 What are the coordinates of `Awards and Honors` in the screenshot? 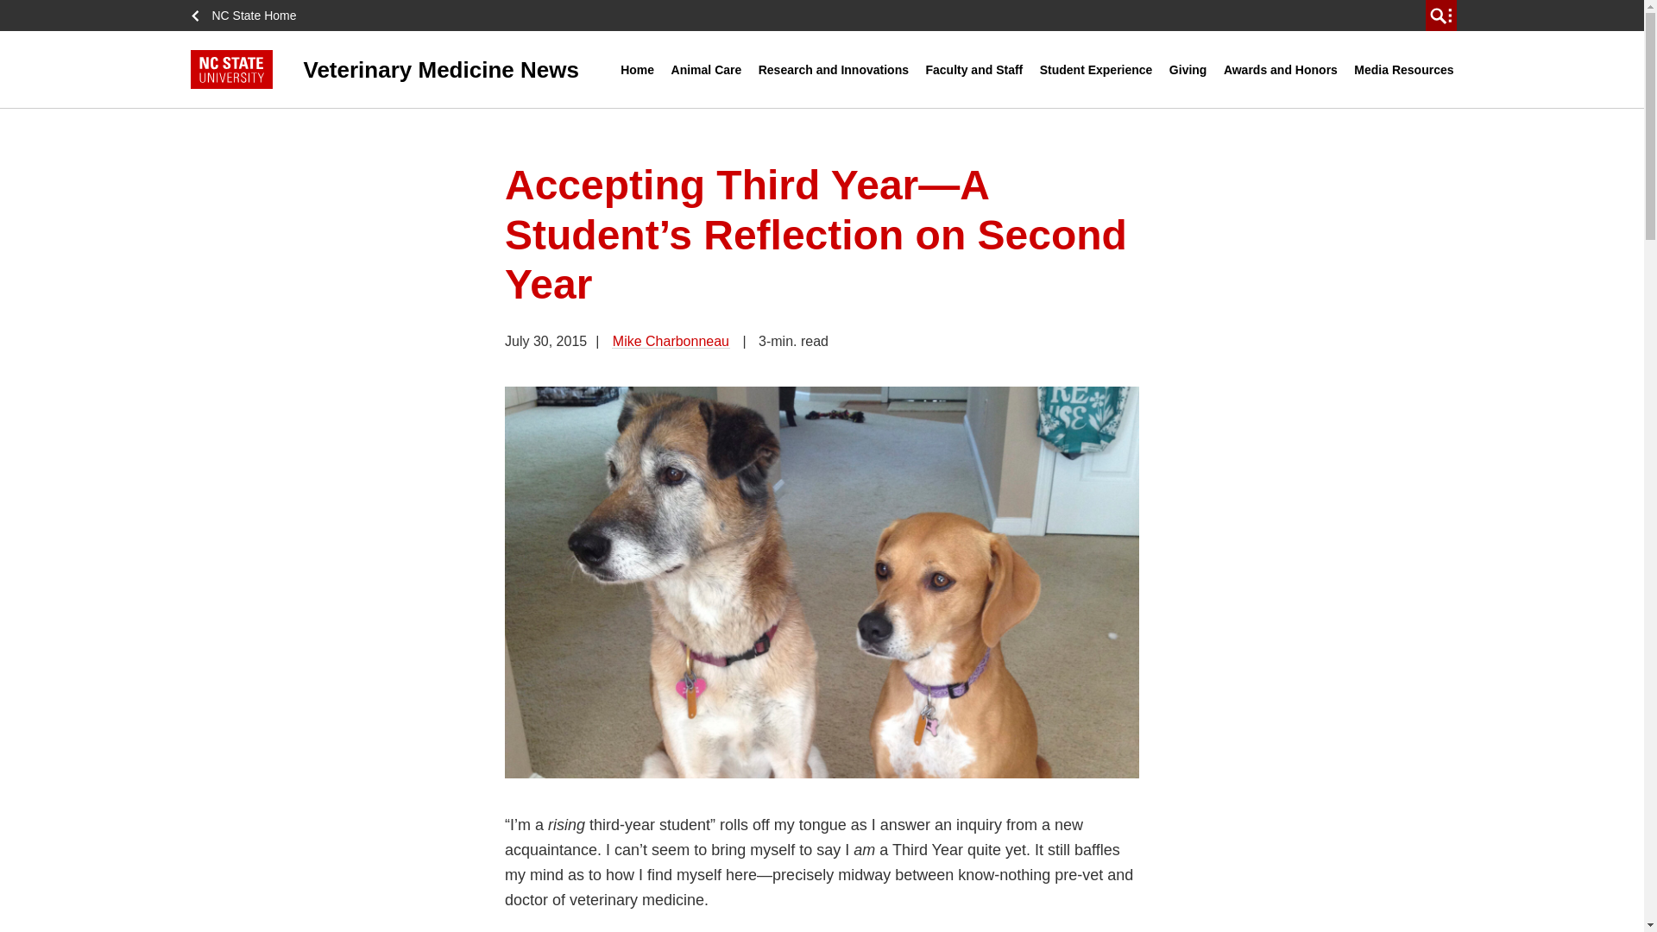 It's located at (1281, 69).